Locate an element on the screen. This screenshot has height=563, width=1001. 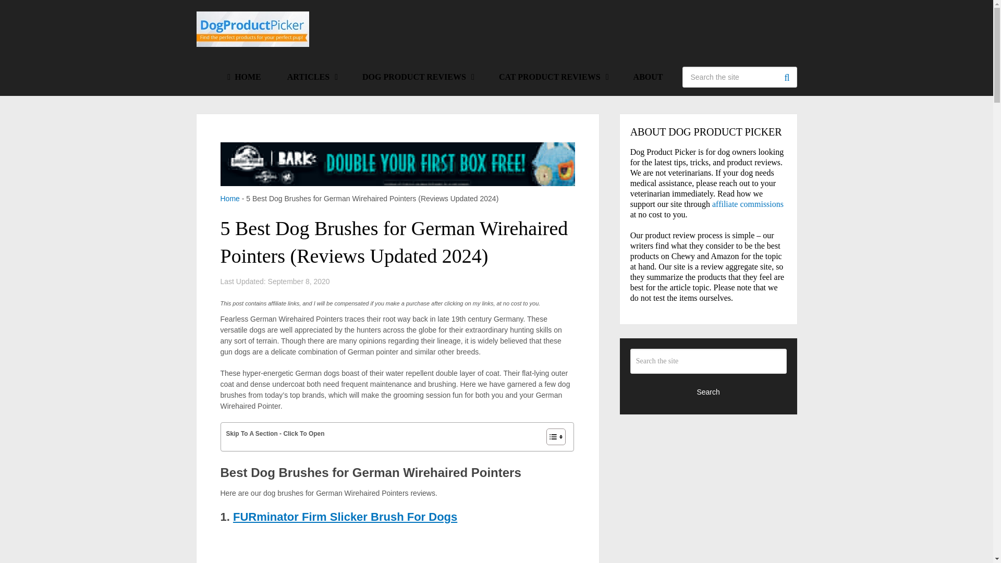
ABOUT is located at coordinates (649, 77).